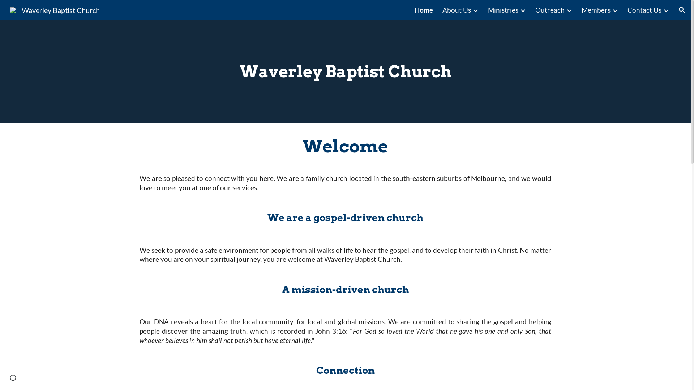 The image size is (694, 390). What do you see at coordinates (615, 10) in the screenshot?
I see `Expand/Collapse` at bounding box center [615, 10].